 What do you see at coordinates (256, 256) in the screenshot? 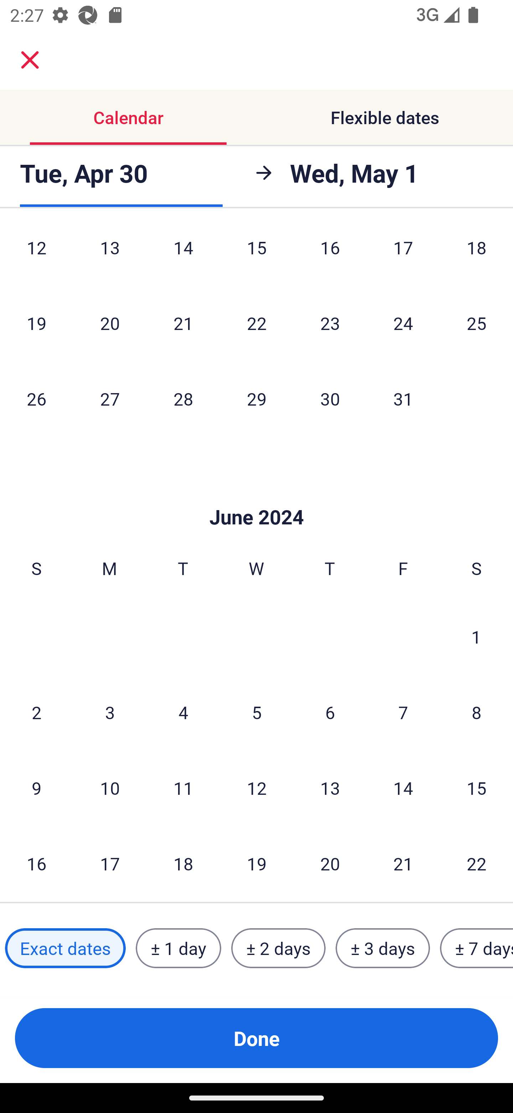
I see `15 Wednesday, May 15, 2024` at bounding box center [256, 256].